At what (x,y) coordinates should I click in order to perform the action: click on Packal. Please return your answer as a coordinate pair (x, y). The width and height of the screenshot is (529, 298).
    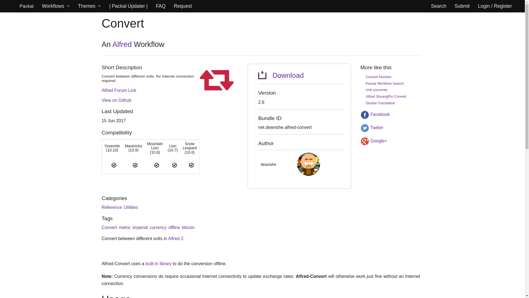
    Looking at the image, I should click on (26, 6).